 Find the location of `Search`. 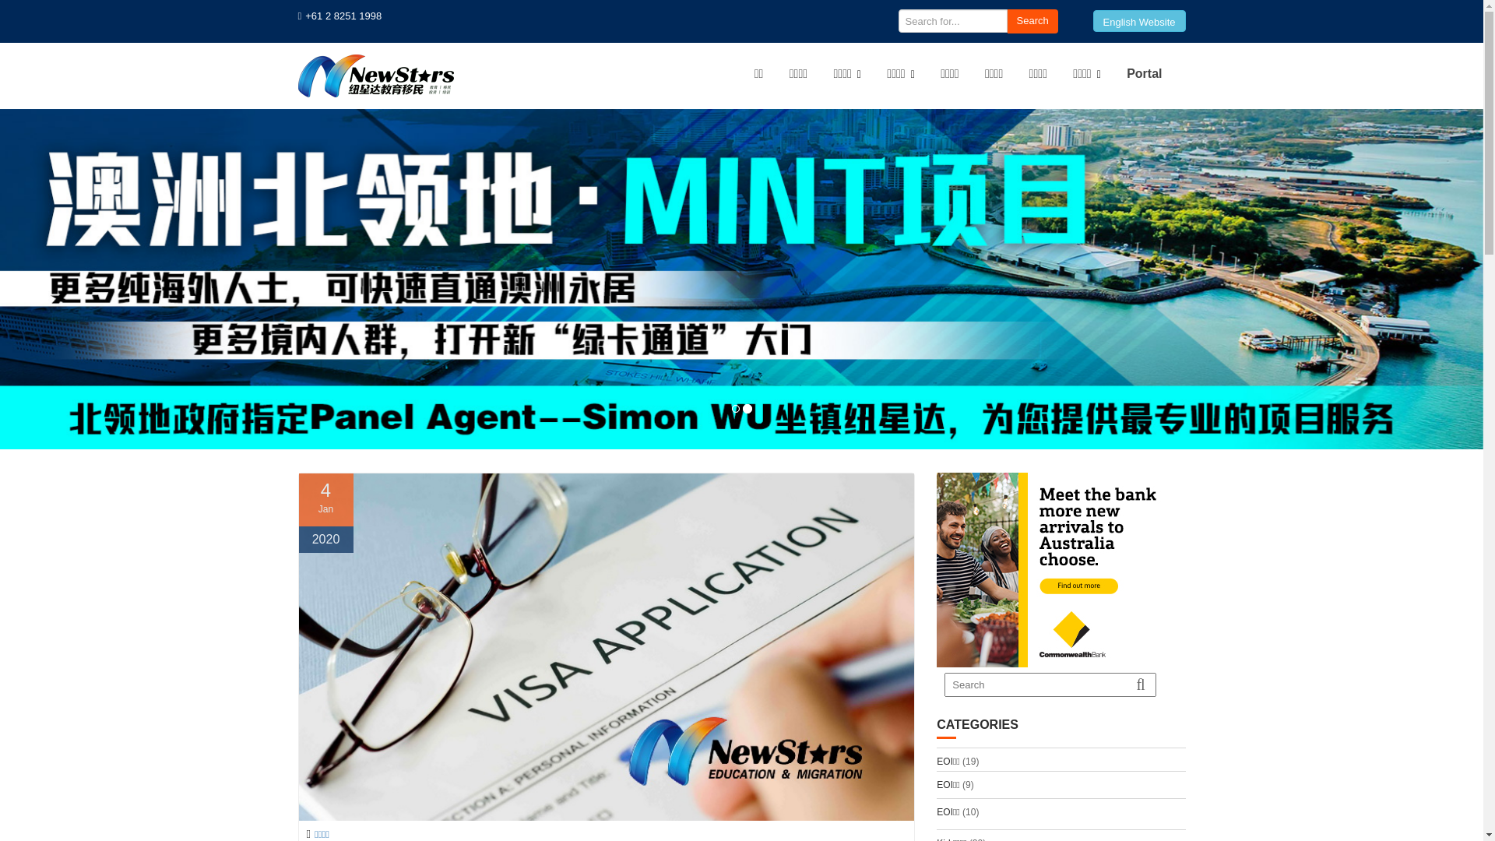

Search is located at coordinates (1032, 22).